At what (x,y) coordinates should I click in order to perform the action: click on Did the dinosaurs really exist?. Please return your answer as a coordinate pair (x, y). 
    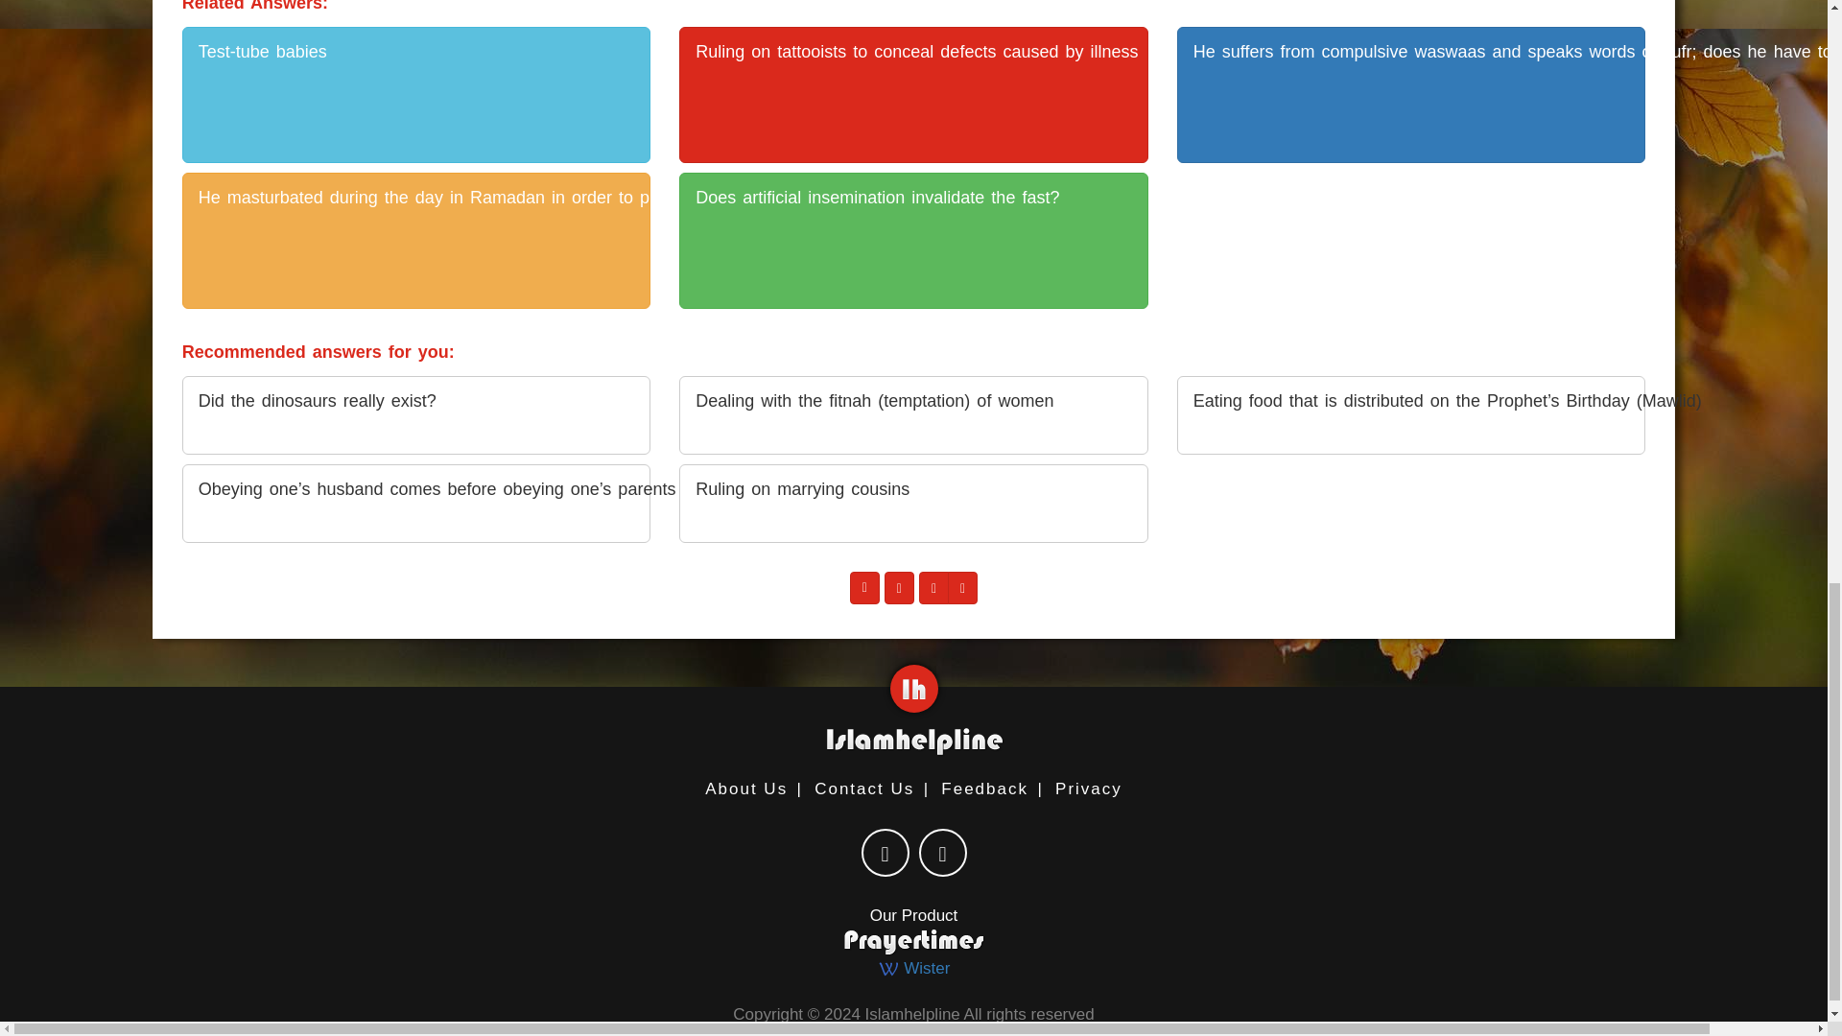
    Looking at the image, I should click on (416, 415).